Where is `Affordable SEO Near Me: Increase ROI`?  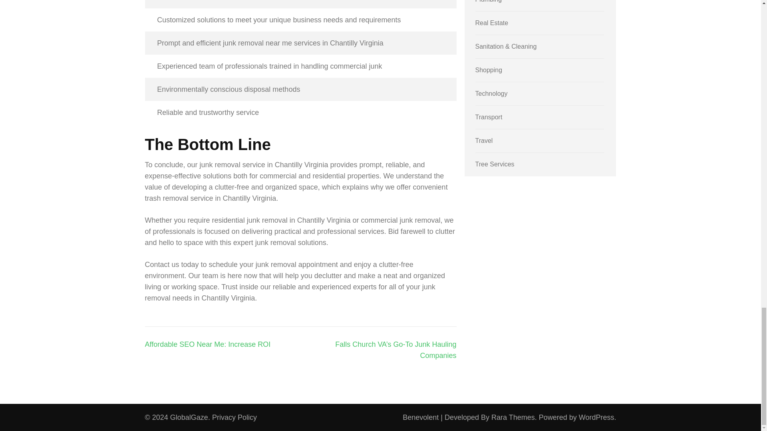 Affordable SEO Near Me: Increase ROI is located at coordinates (208, 344).